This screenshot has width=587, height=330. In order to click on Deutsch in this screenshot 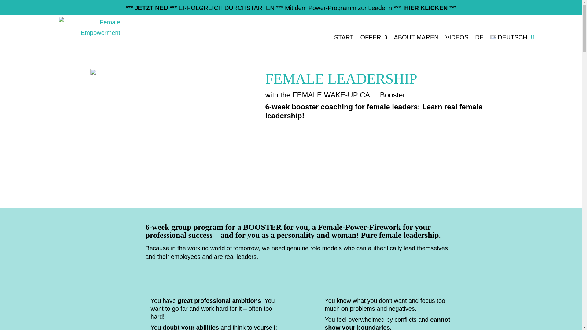, I will do `click(509, 37)`.